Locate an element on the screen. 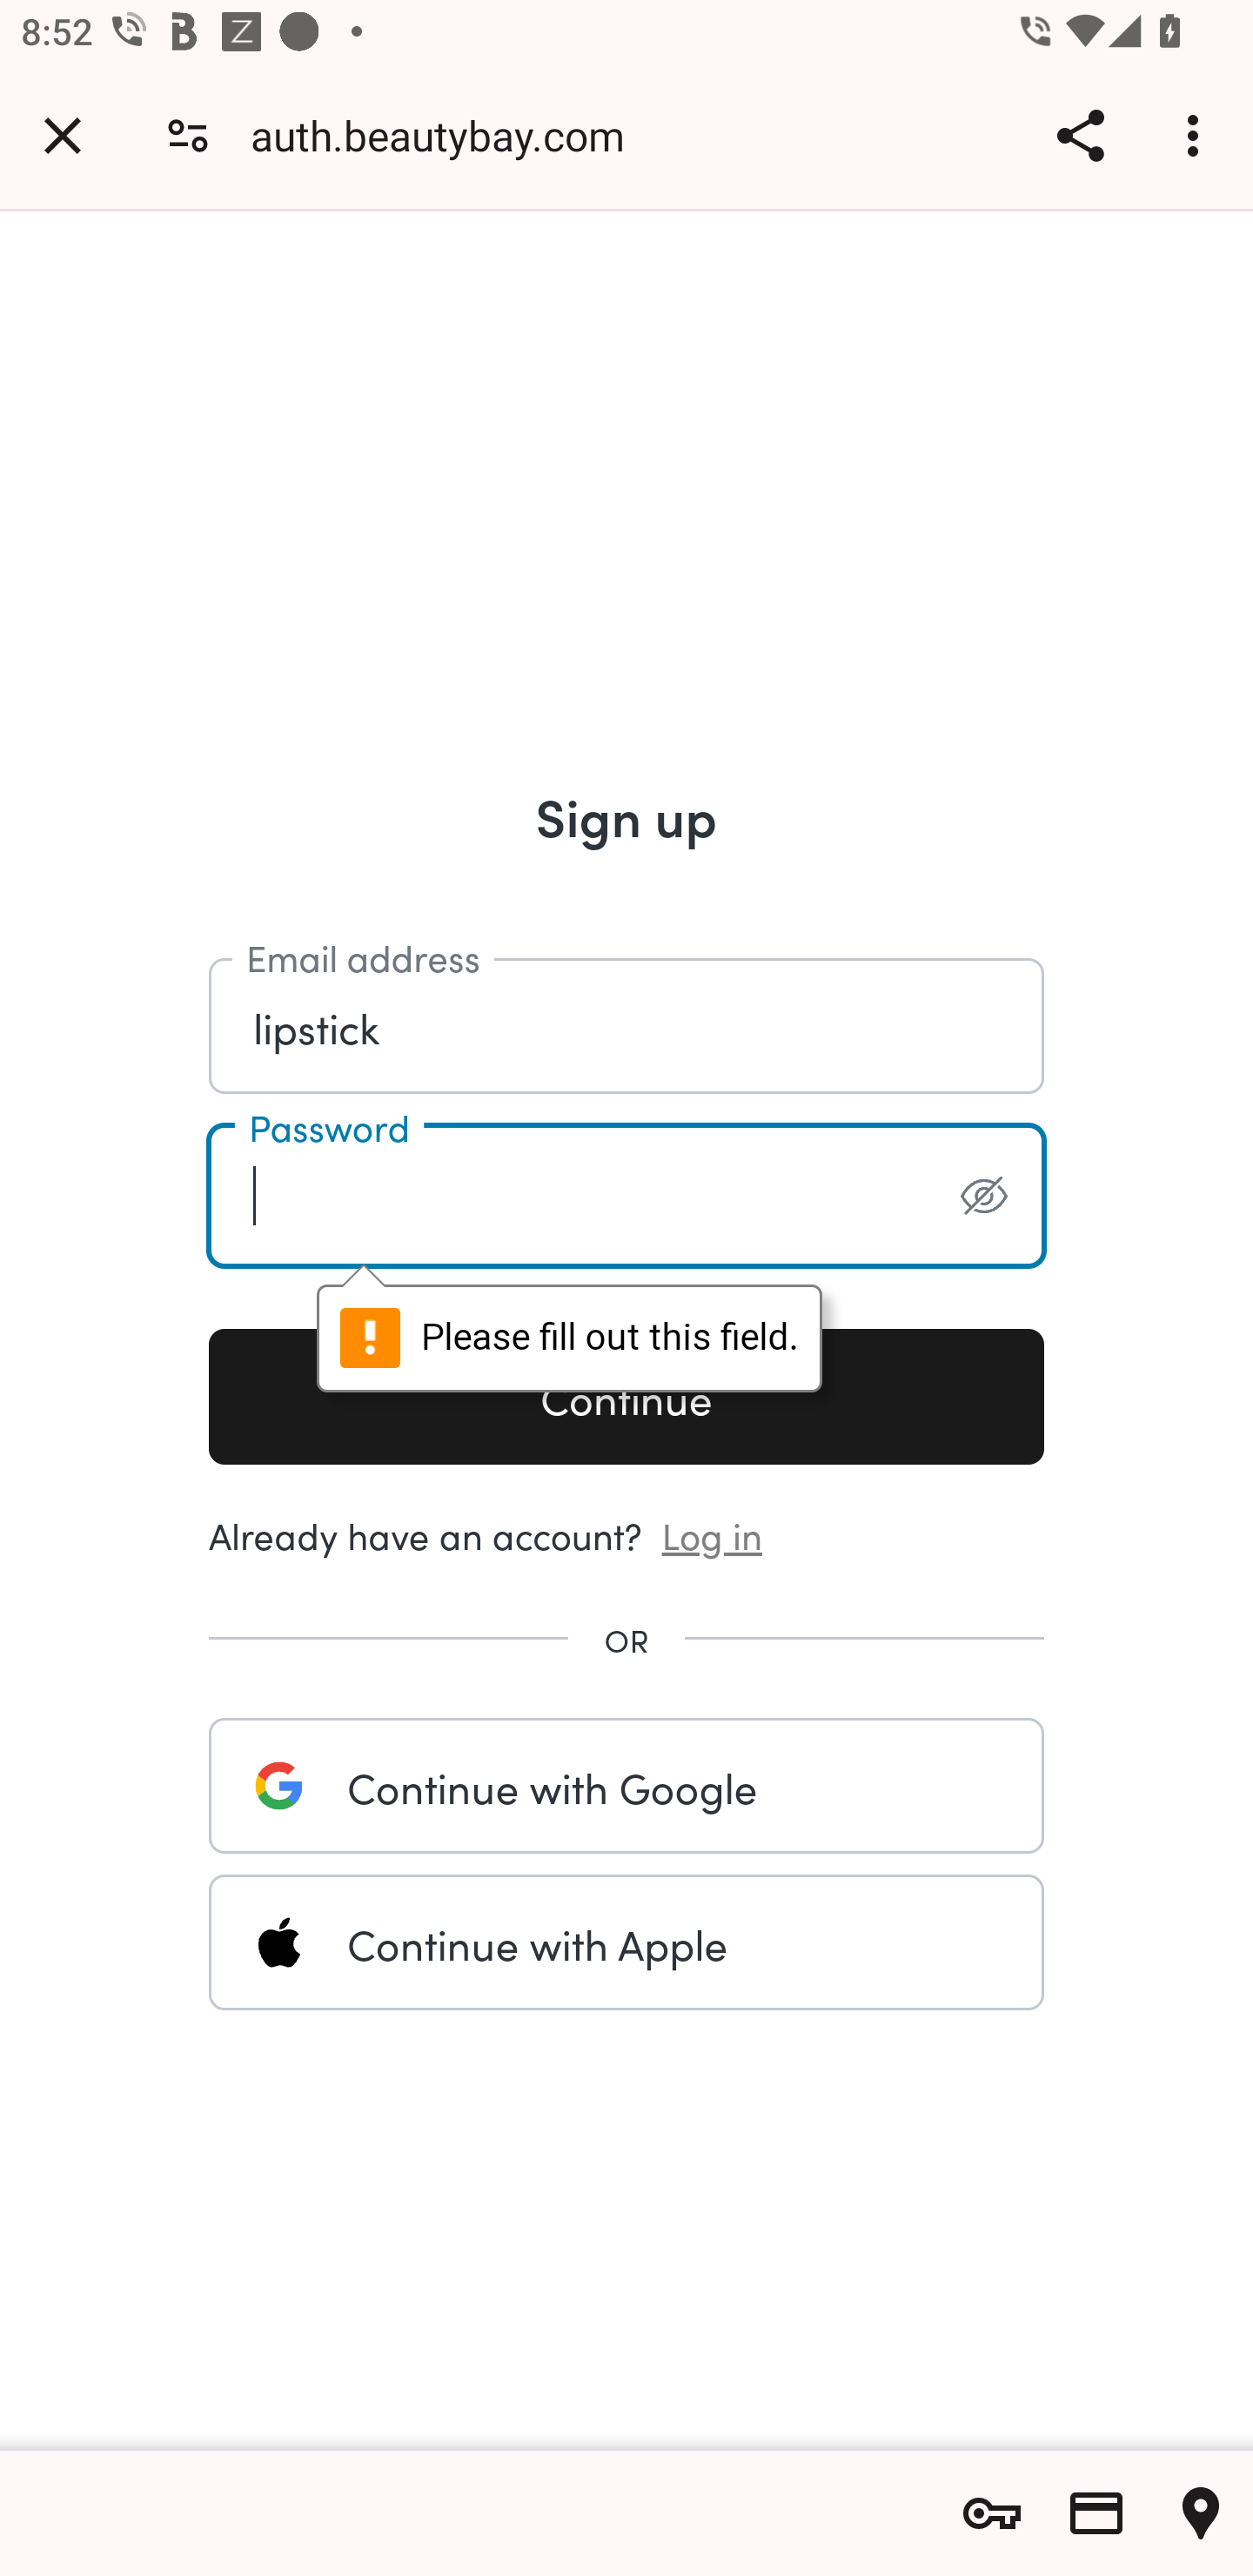  auth.beautybay.com is located at coordinates (449, 134).